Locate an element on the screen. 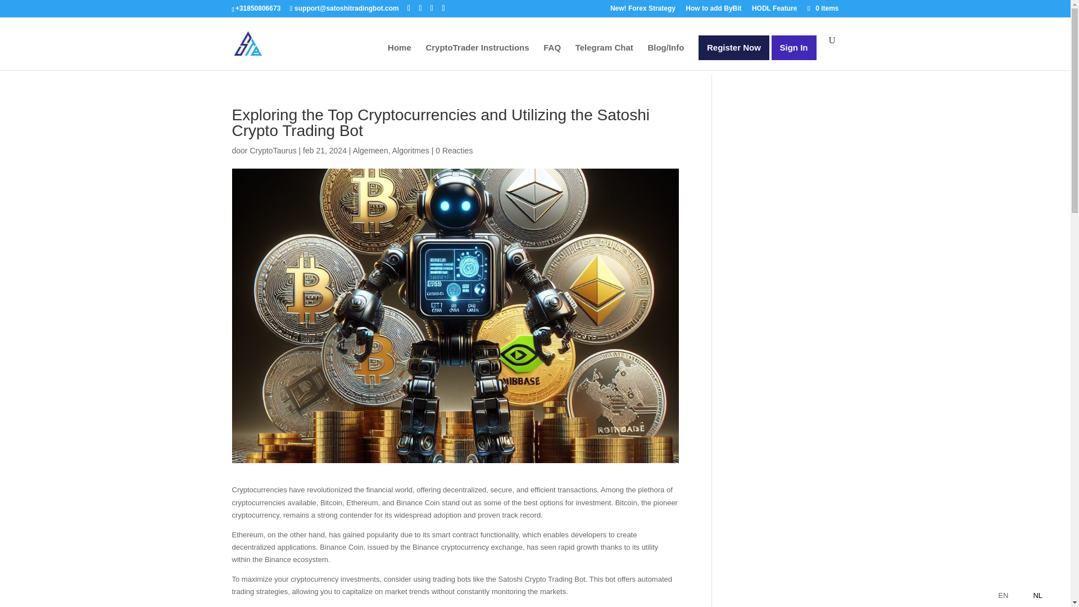 This screenshot has height=607, width=1079. Register Now is located at coordinates (733, 47).